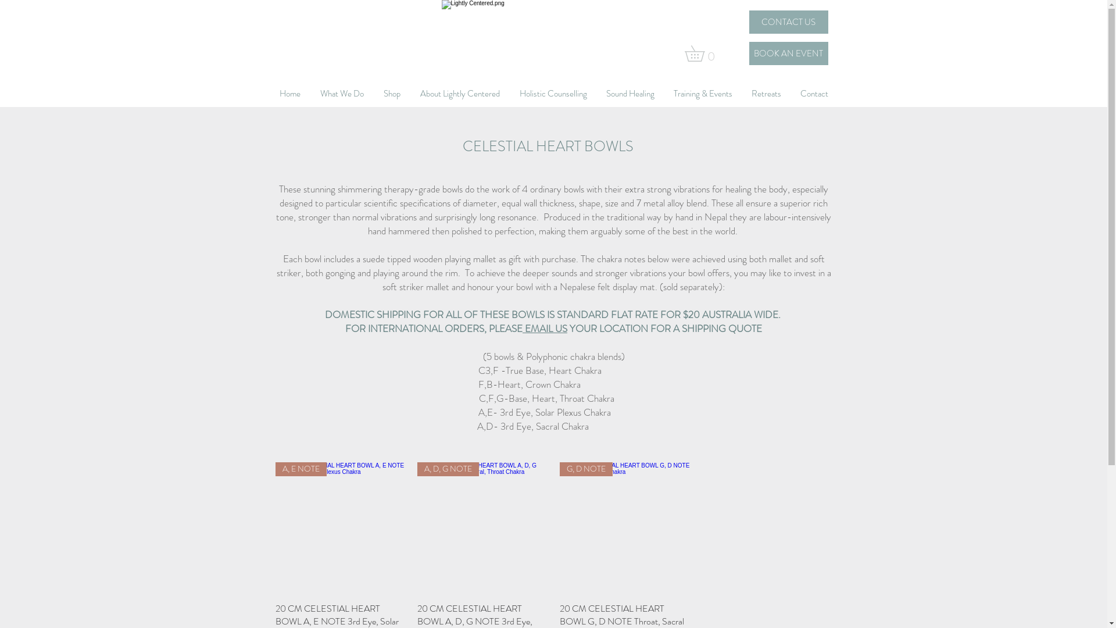 This screenshot has width=1116, height=628. Describe the element at coordinates (703, 94) in the screenshot. I see `Training & Events` at that location.